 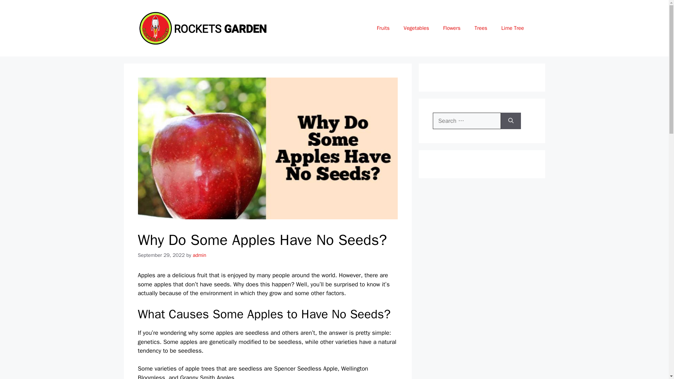 What do you see at coordinates (481, 28) in the screenshot?
I see `Trees` at bounding box center [481, 28].